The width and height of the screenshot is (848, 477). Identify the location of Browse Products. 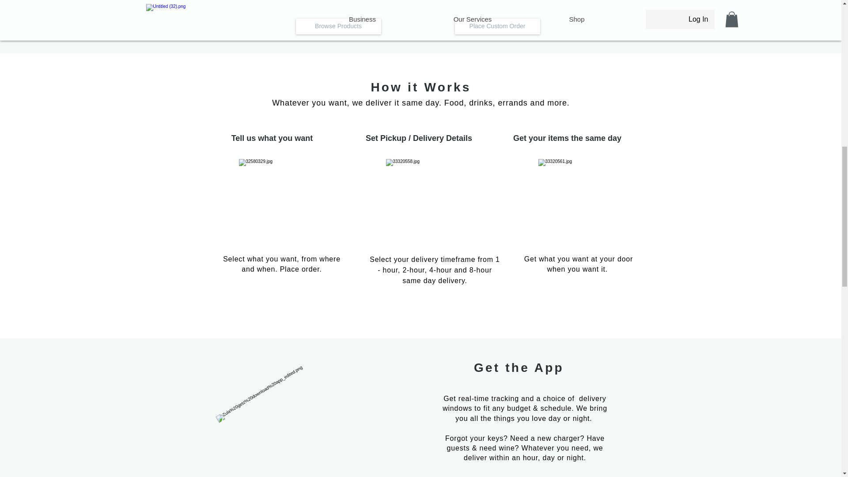
(338, 26).